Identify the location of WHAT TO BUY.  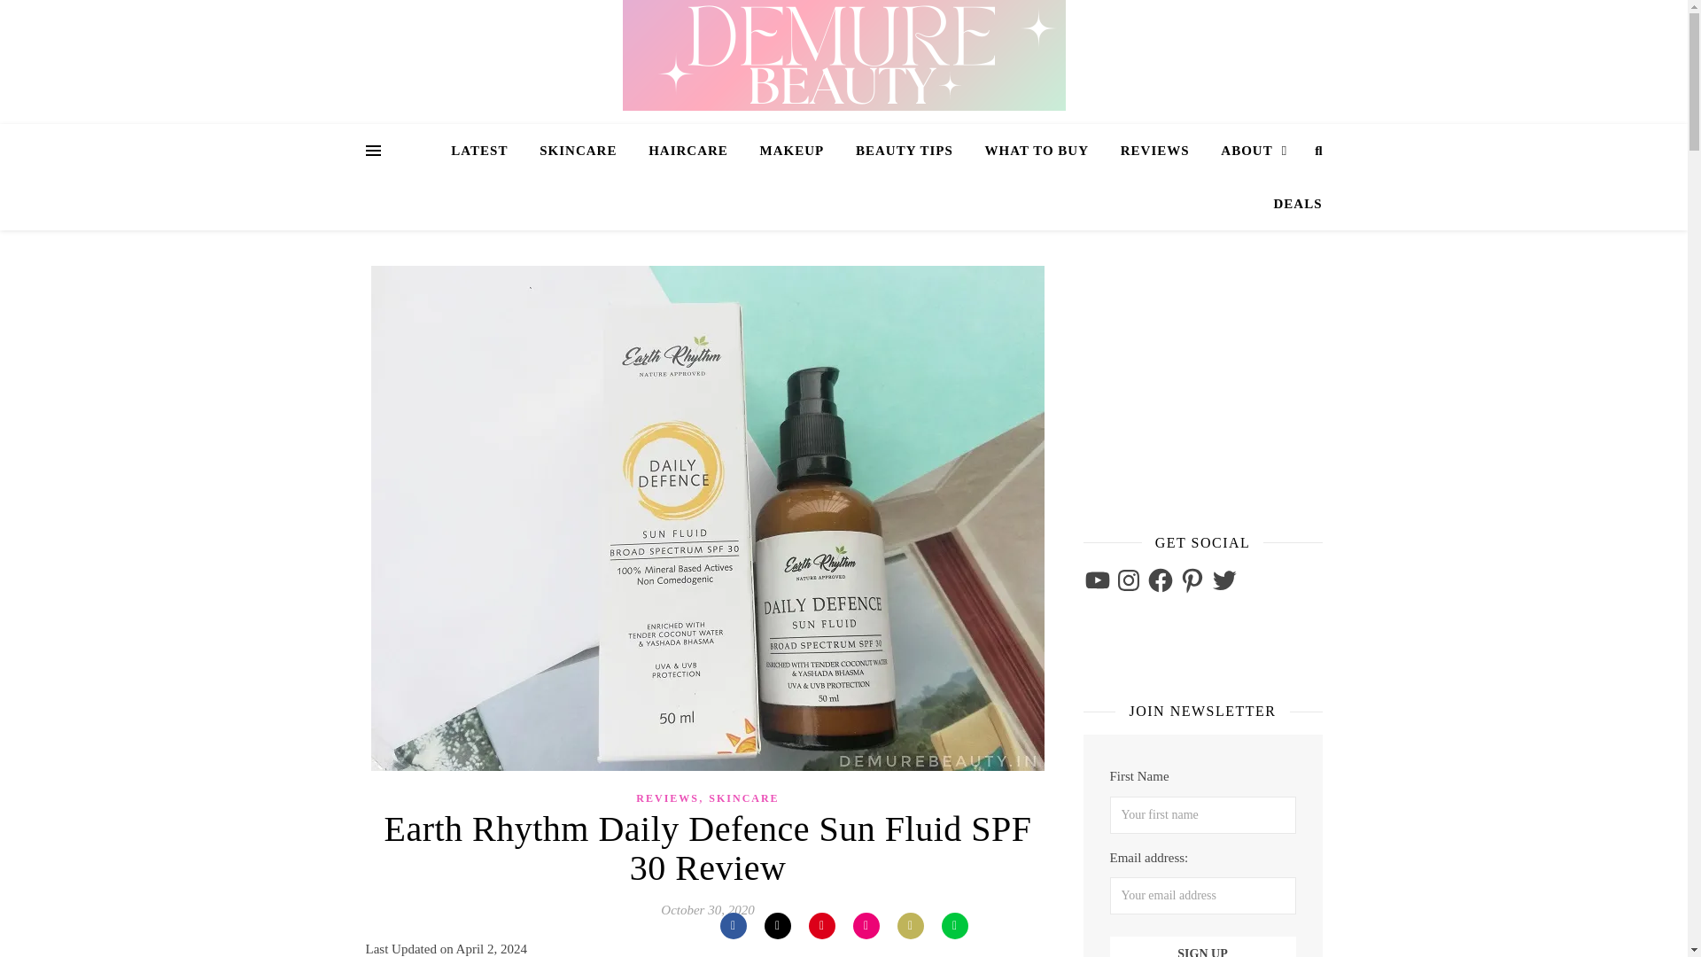
(1037, 151).